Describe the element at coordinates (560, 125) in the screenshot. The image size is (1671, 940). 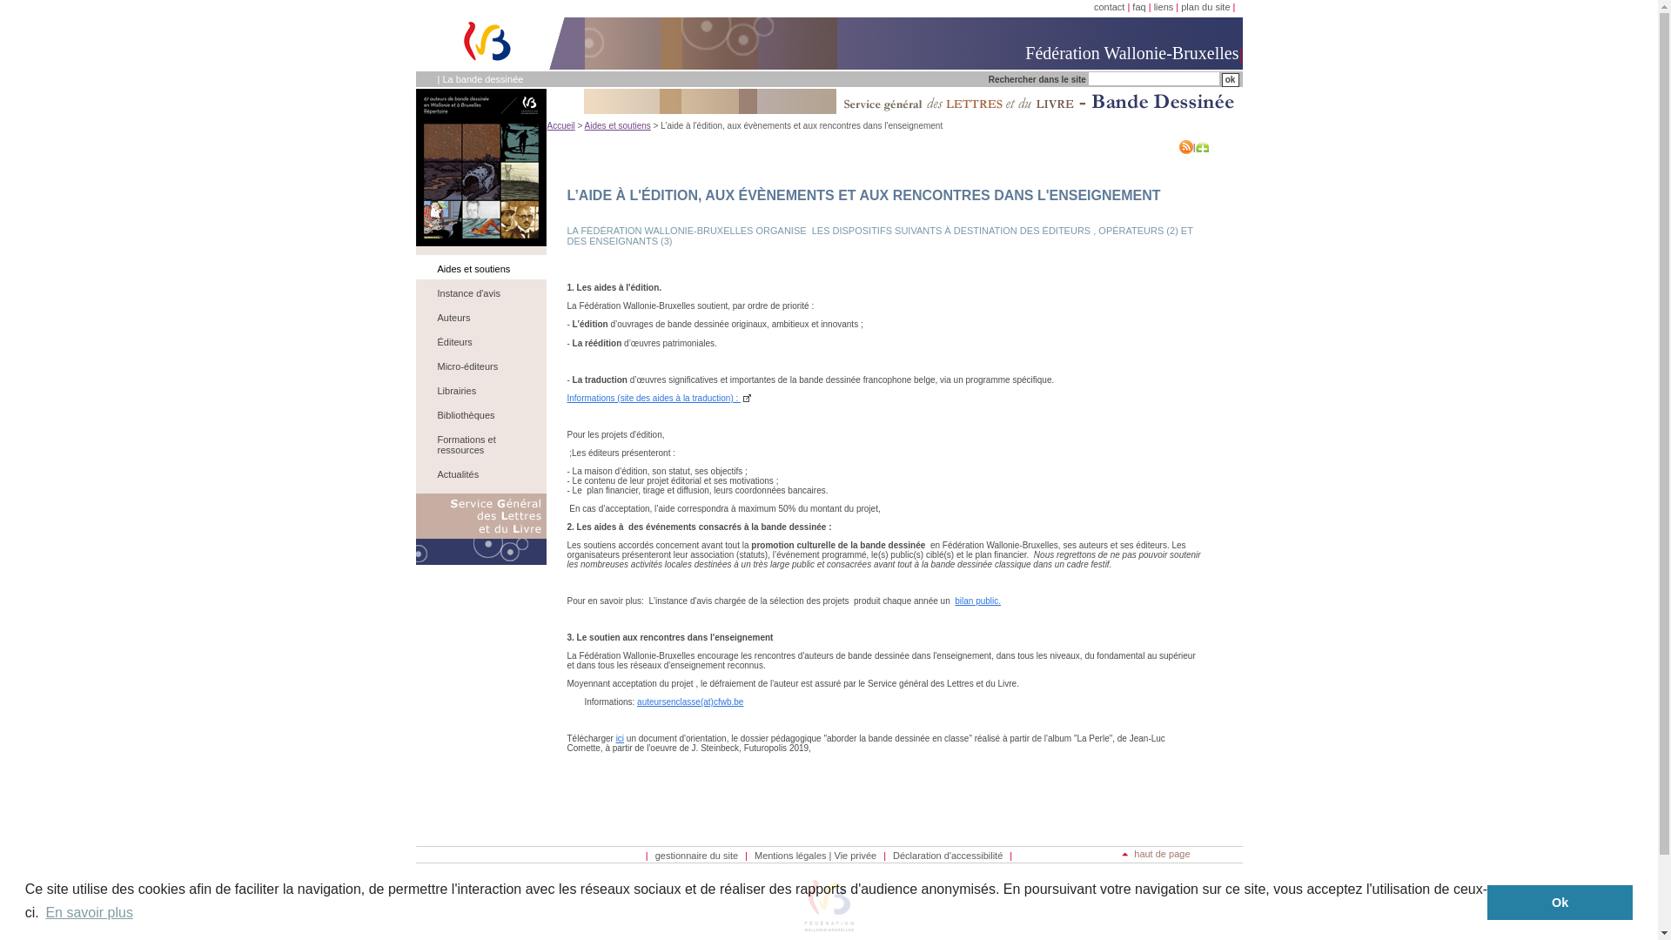
I see `Accueil` at that location.